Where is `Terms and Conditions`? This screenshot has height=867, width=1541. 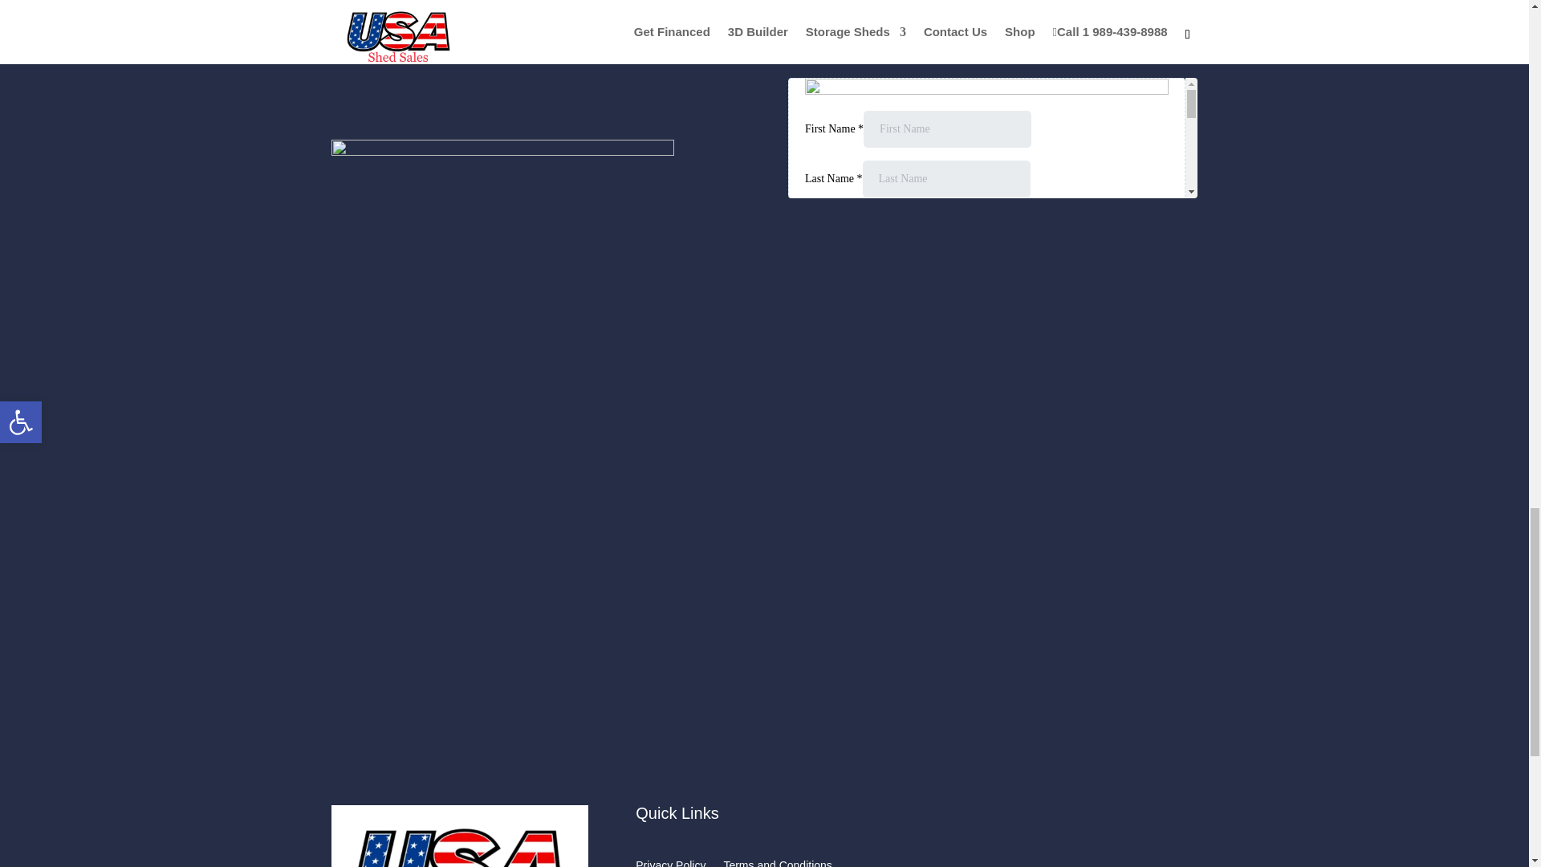
Terms and Conditions is located at coordinates (777, 864).